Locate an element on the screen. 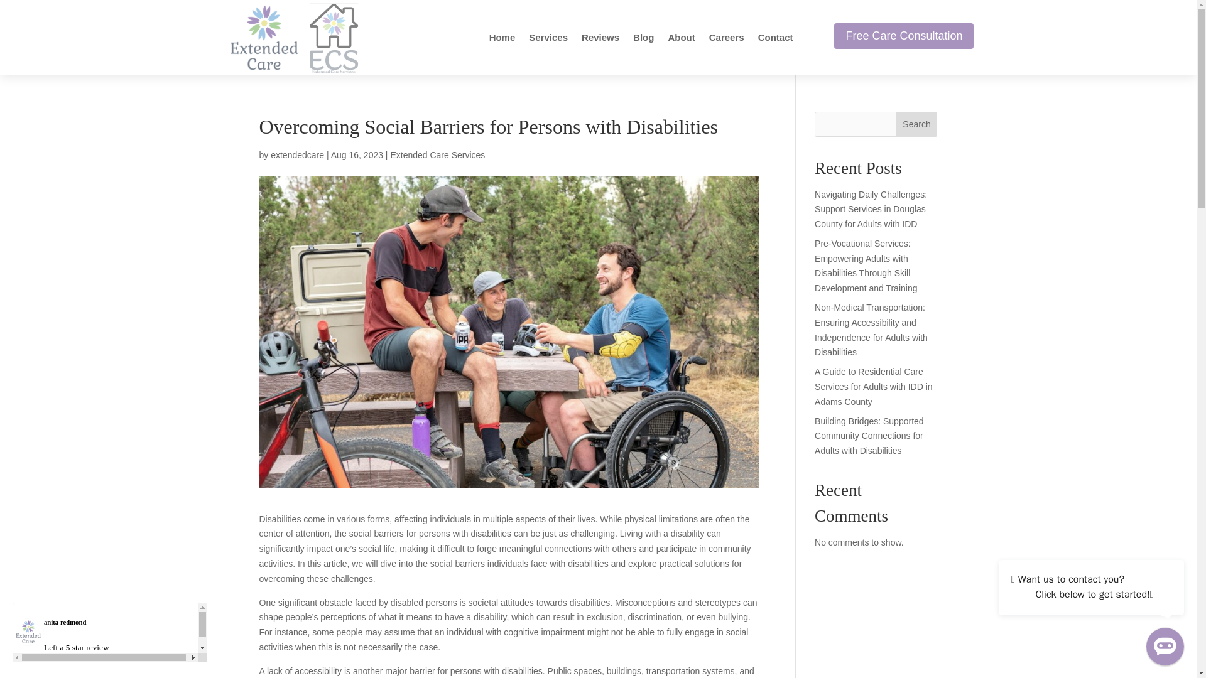 The height and width of the screenshot is (678, 1206). Posts by extendedcare is located at coordinates (297, 154).